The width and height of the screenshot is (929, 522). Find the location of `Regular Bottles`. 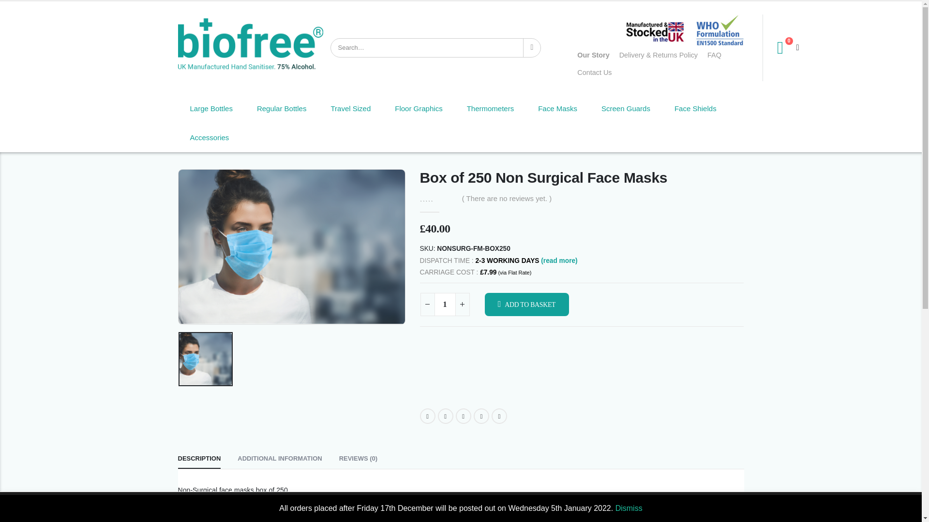

Regular Bottles is located at coordinates (282, 108).